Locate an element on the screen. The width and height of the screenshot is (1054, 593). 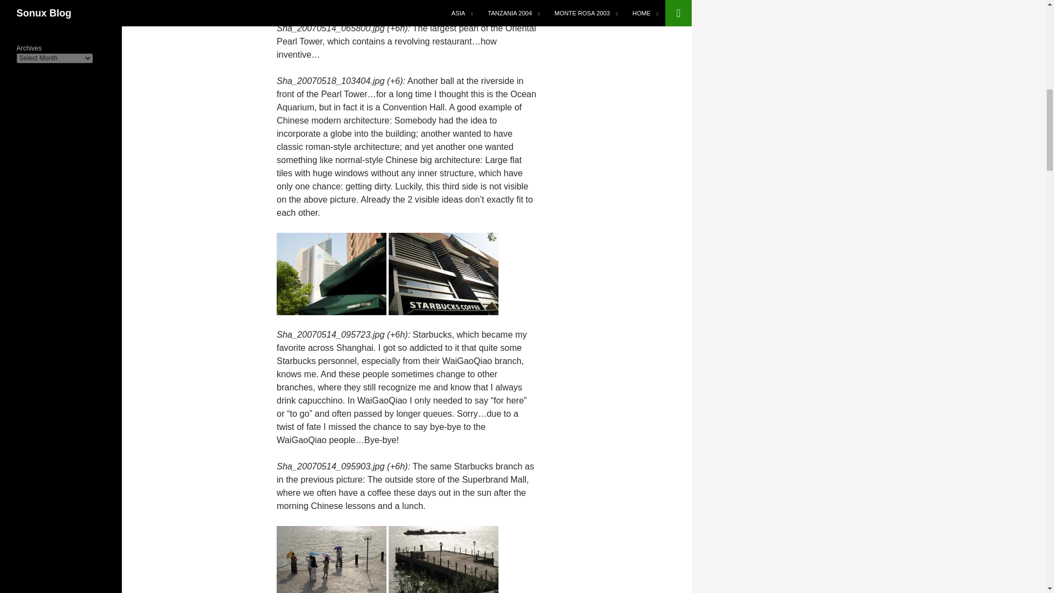
Super Brand Starbucks is located at coordinates (444, 273).